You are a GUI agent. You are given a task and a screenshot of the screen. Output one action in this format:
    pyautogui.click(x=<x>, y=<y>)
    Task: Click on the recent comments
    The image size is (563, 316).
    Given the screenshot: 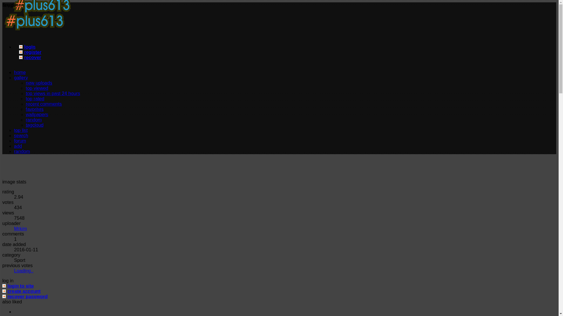 What is the action you would take?
    pyautogui.click(x=44, y=104)
    